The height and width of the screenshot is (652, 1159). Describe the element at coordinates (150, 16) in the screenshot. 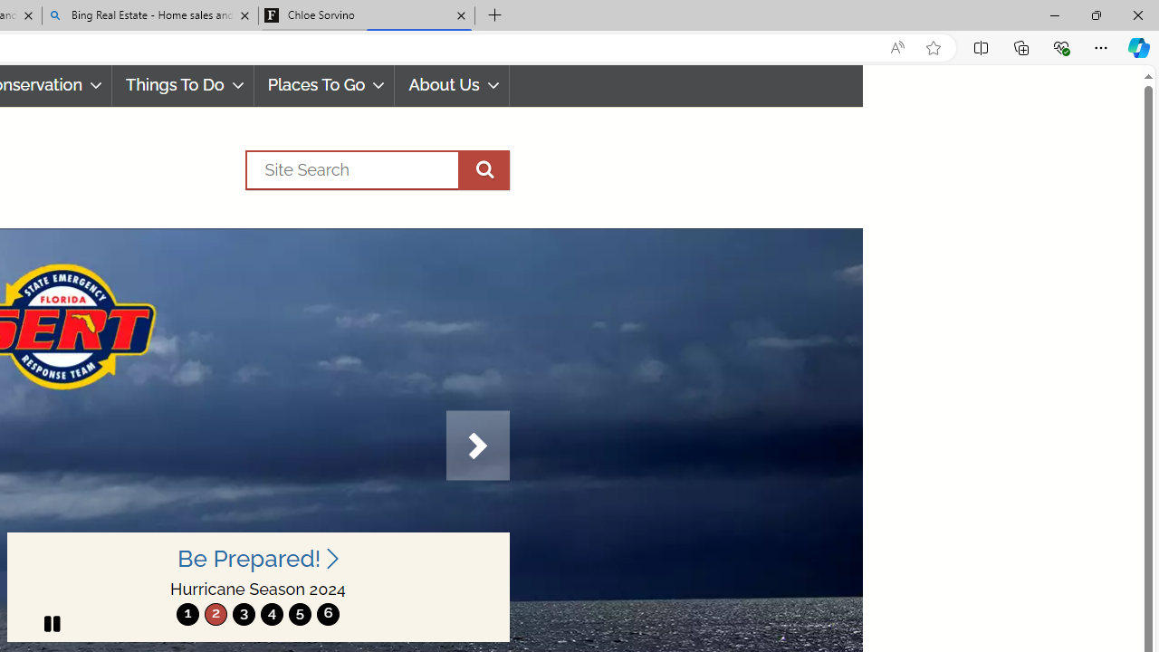

I see `Bing Real Estate - Home sales and rental listings` at that location.